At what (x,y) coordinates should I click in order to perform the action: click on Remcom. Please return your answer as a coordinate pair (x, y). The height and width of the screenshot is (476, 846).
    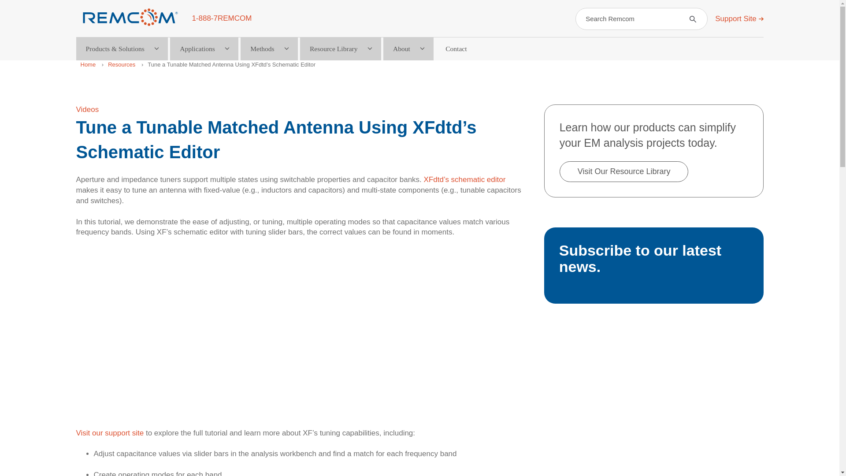
    Looking at the image, I should click on (130, 17).